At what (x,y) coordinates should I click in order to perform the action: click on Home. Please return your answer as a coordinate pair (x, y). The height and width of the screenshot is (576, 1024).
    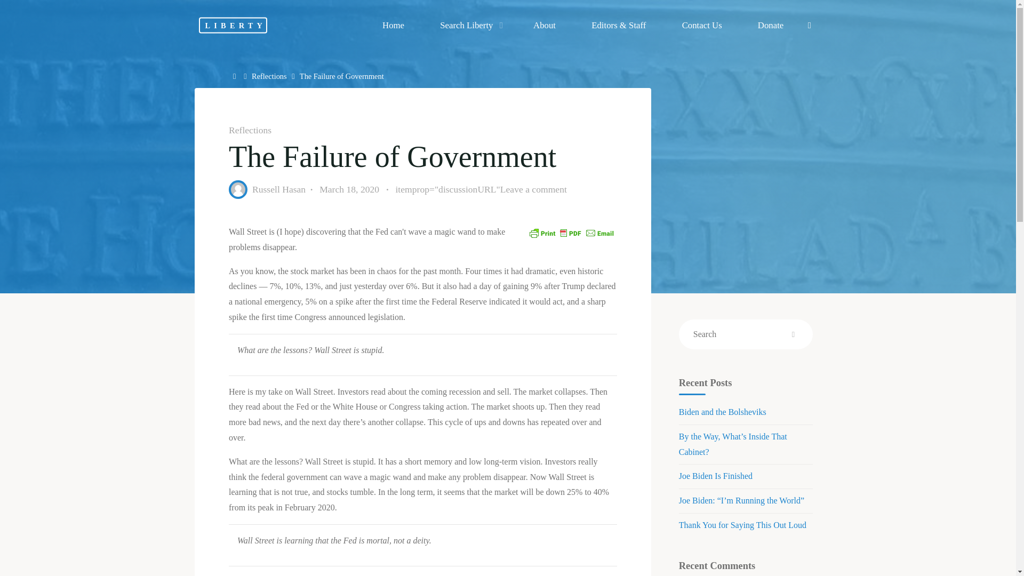
    Looking at the image, I should click on (393, 25).